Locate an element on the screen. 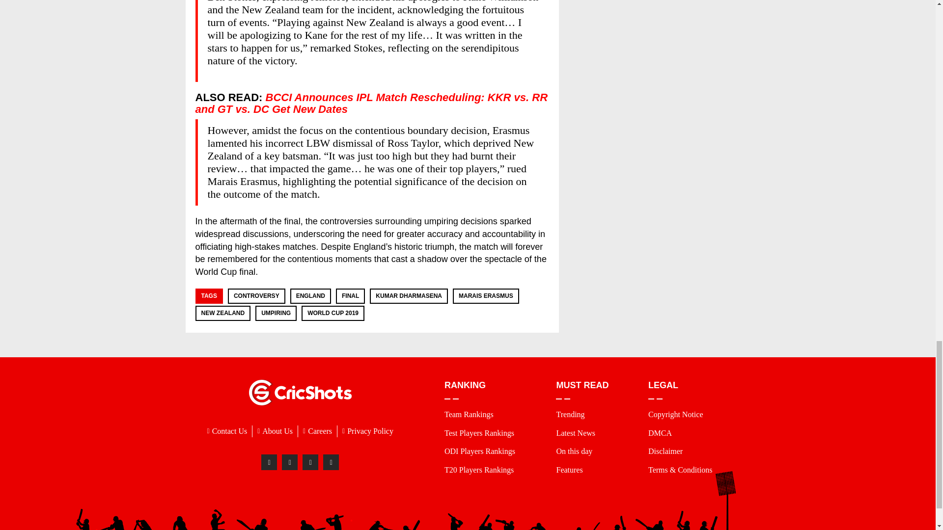 This screenshot has height=530, width=943. ENGLAND is located at coordinates (310, 296).